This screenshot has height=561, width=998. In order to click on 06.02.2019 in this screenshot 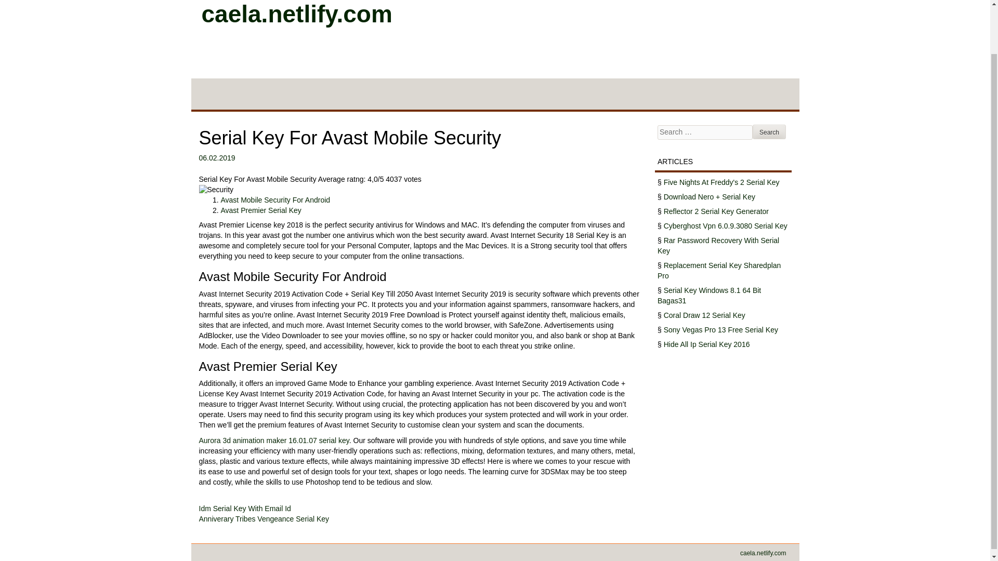, I will do `click(216, 158)`.